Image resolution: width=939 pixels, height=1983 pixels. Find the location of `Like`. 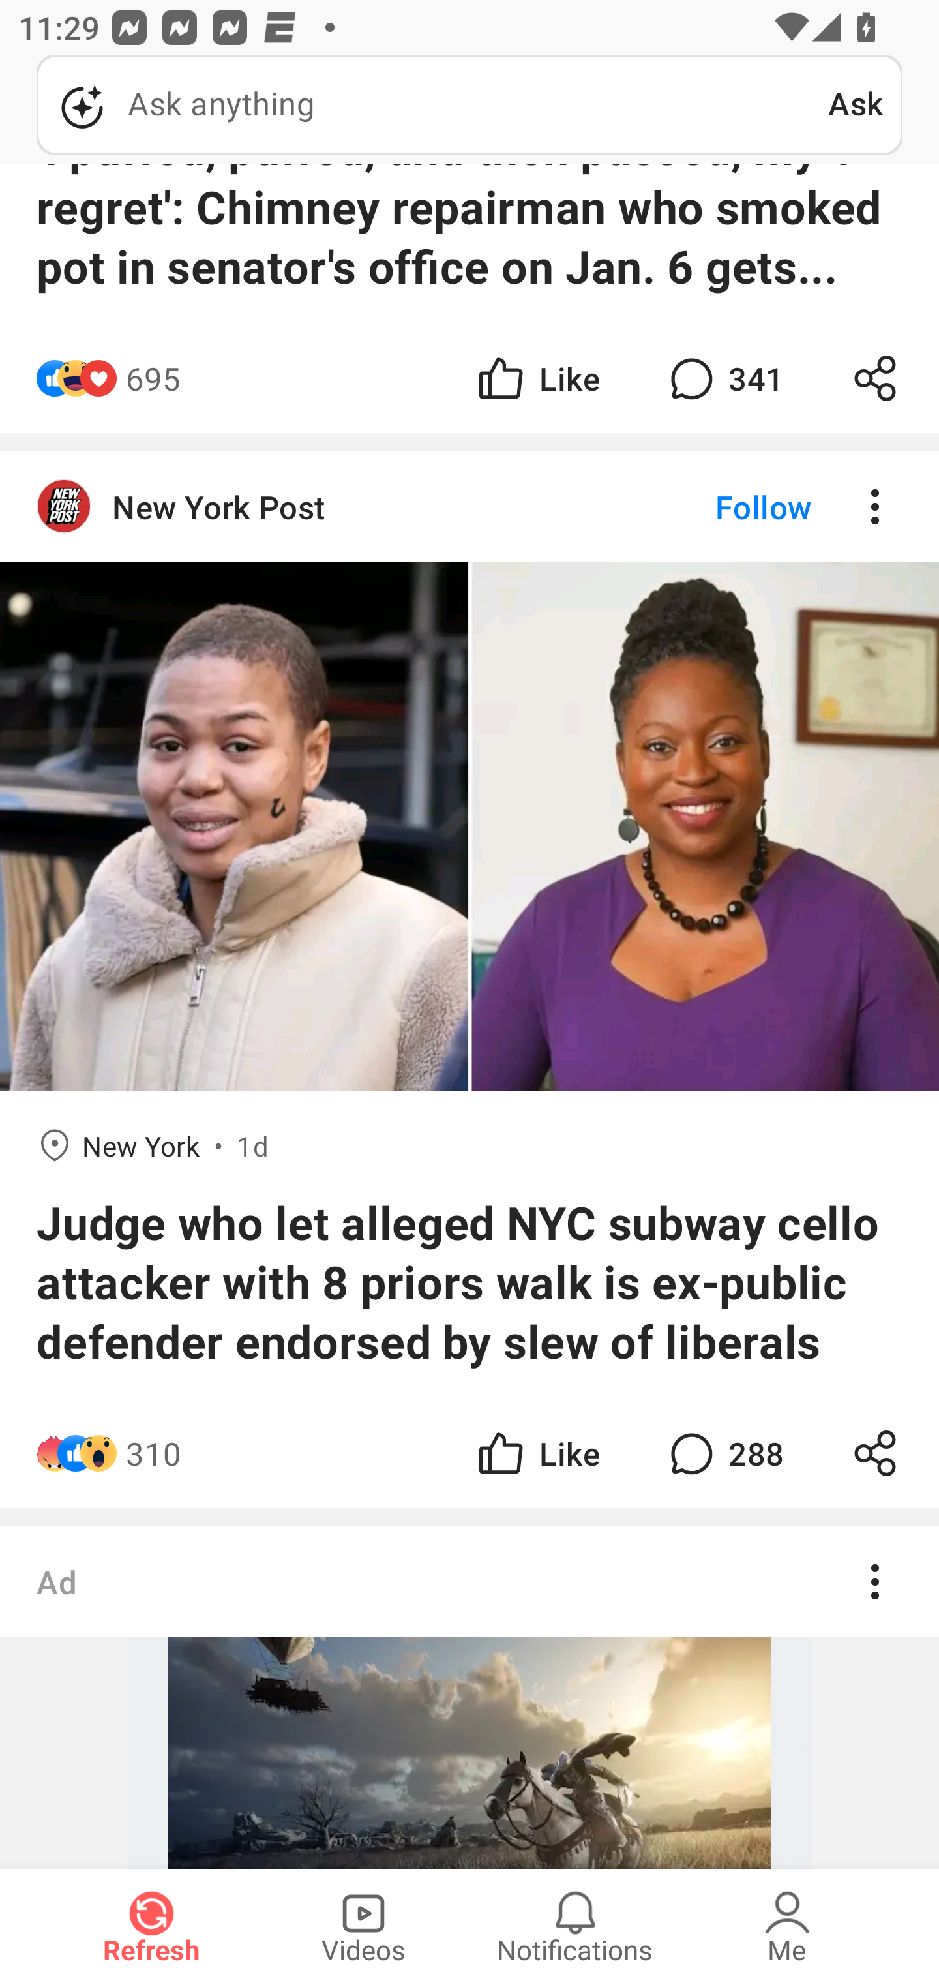

Like is located at coordinates (537, 1453).